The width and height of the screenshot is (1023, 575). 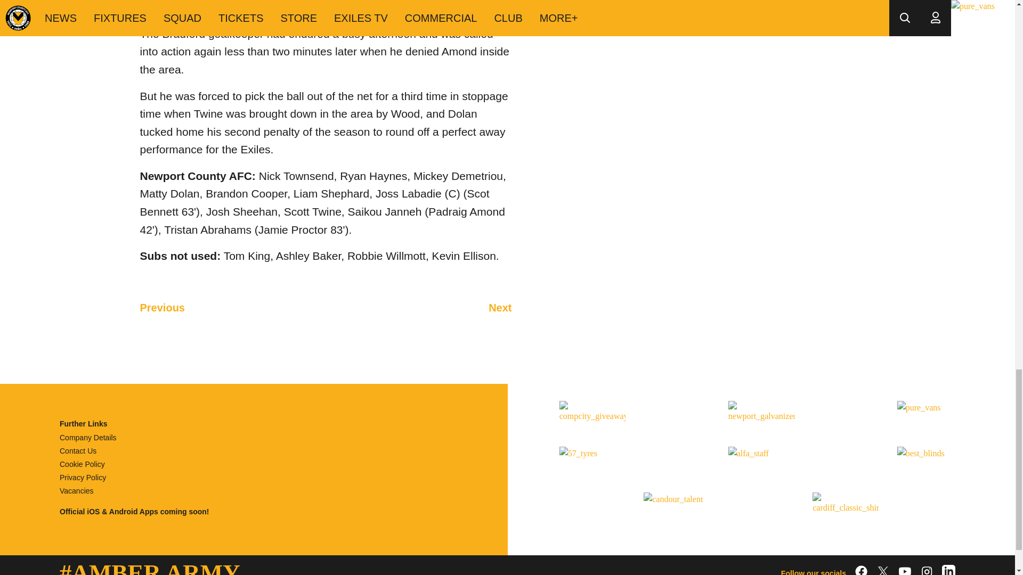 What do you see at coordinates (845, 511) in the screenshot?
I see `Cardiff Classic Shirts` at bounding box center [845, 511].